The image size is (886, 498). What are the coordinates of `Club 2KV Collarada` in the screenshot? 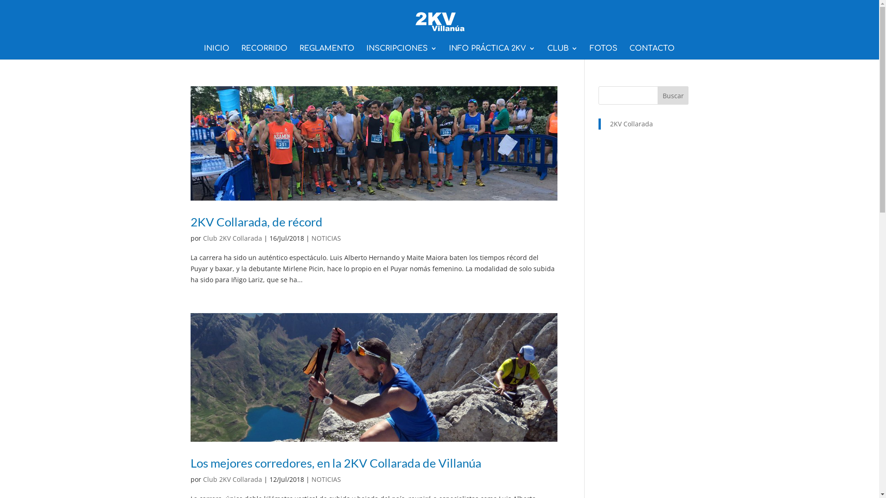 It's located at (233, 480).